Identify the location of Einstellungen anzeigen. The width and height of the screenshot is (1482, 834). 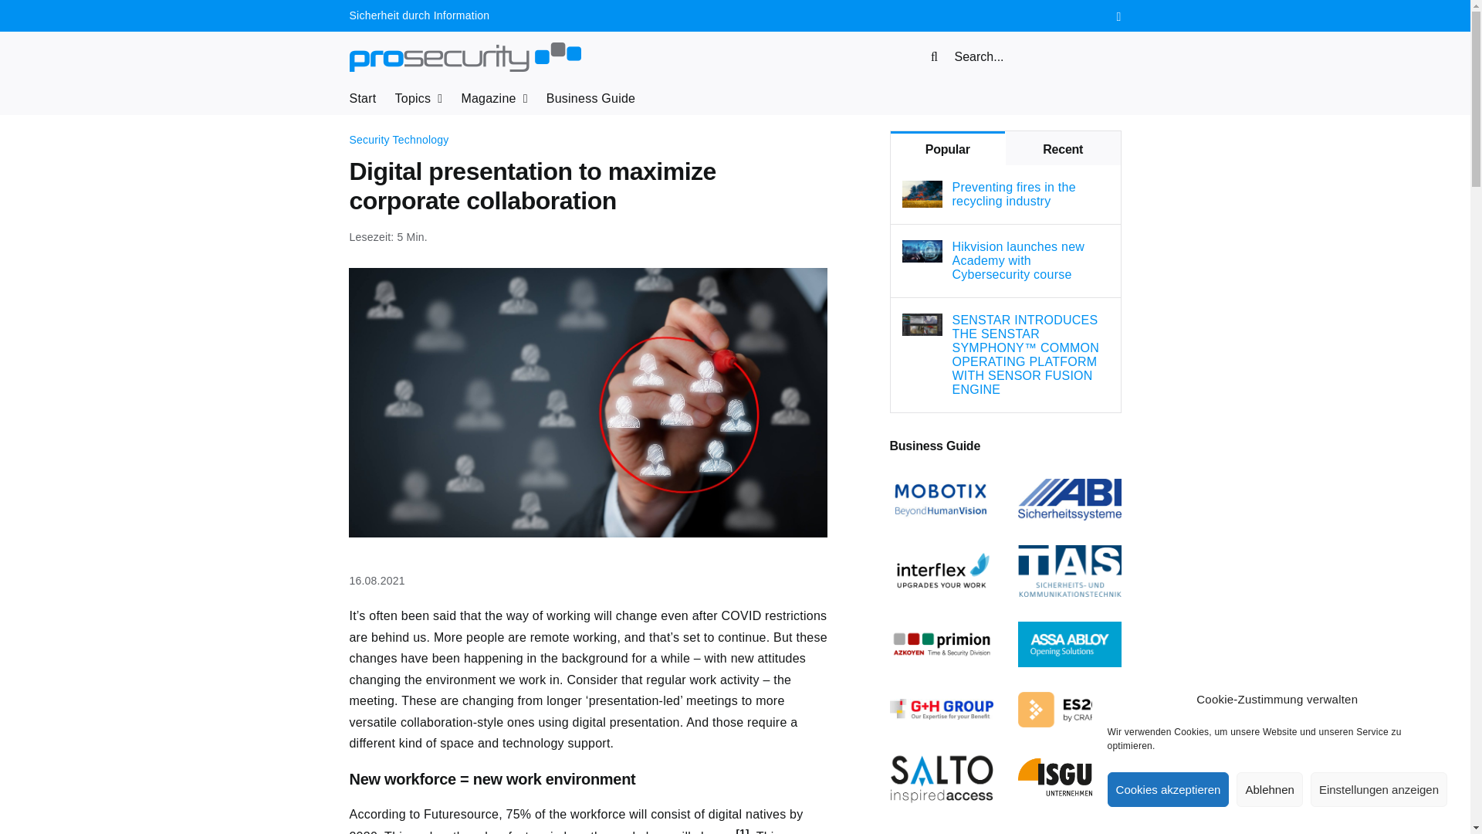
(1379, 789).